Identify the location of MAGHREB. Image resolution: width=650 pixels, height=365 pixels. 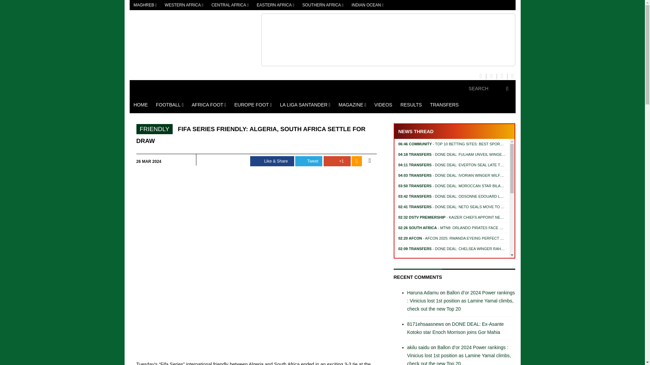
(145, 5).